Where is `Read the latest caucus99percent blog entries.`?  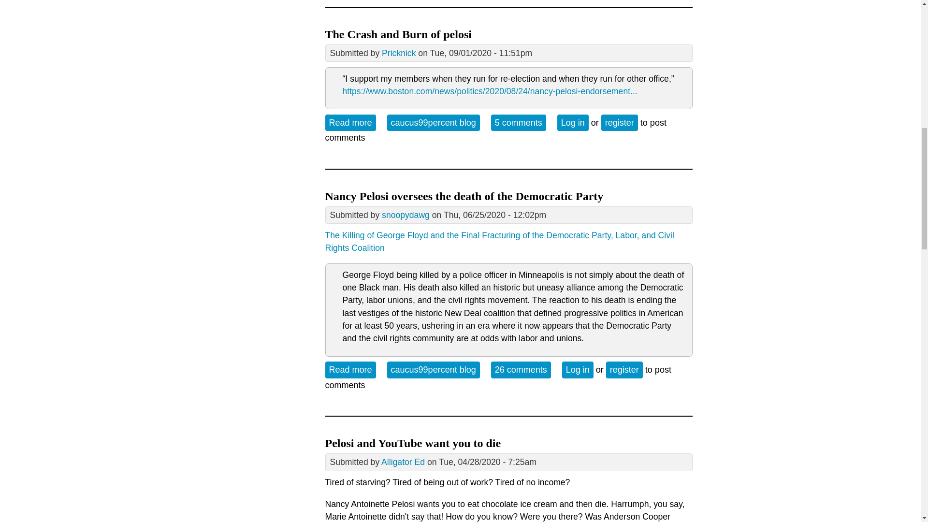 Read the latest caucus99percent blog entries. is located at coordinates (433, 123).